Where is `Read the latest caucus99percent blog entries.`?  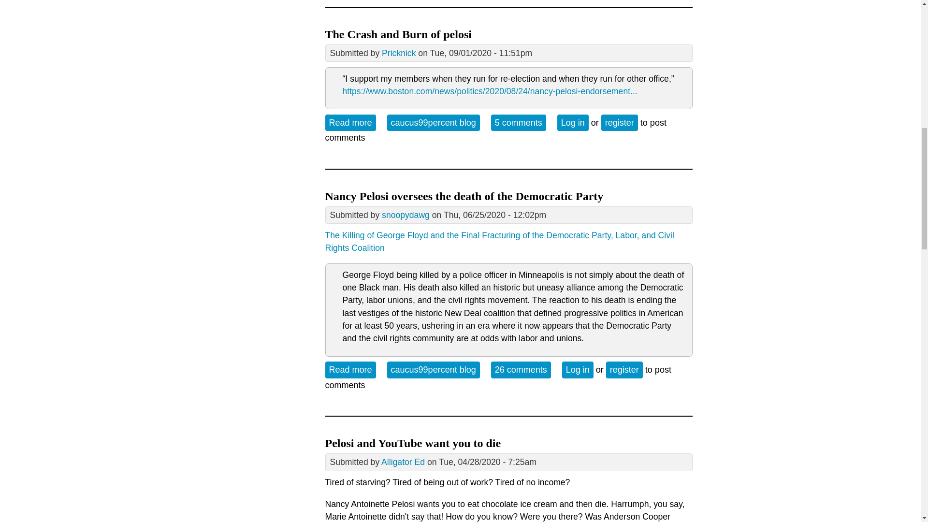 Read the latest caucus99percent blog entries. is located at coordinates (433, 123).